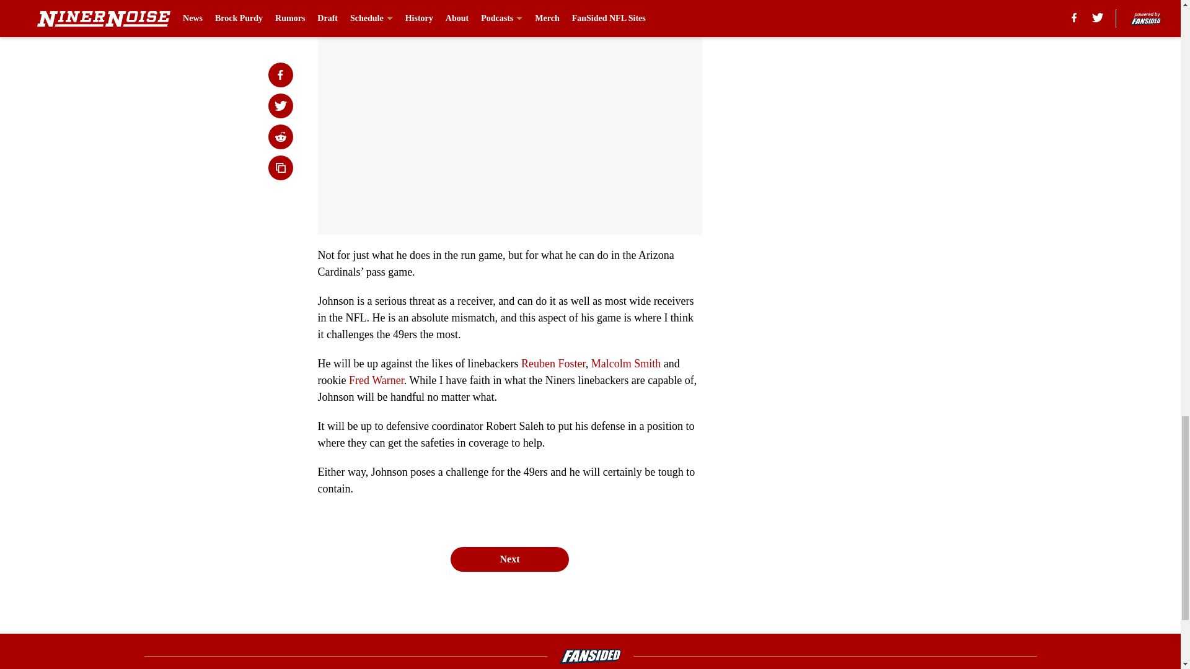 This screenshot has height=669, width=1190. Describe the element at coordinates (553, 363) in the screenshot. I see `Reuben Foster` at that location.